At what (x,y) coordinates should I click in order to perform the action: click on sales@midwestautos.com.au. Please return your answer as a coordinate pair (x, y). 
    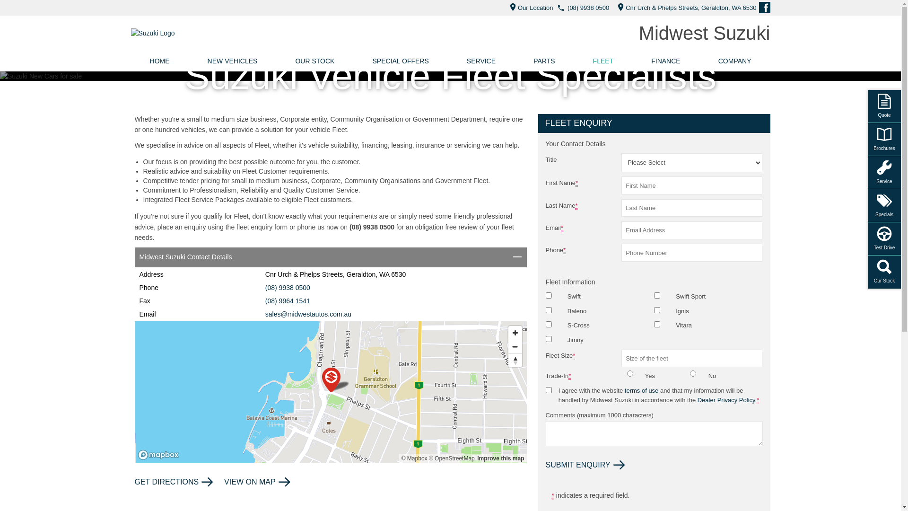
    Looking at the image, I should click on (308, 314).